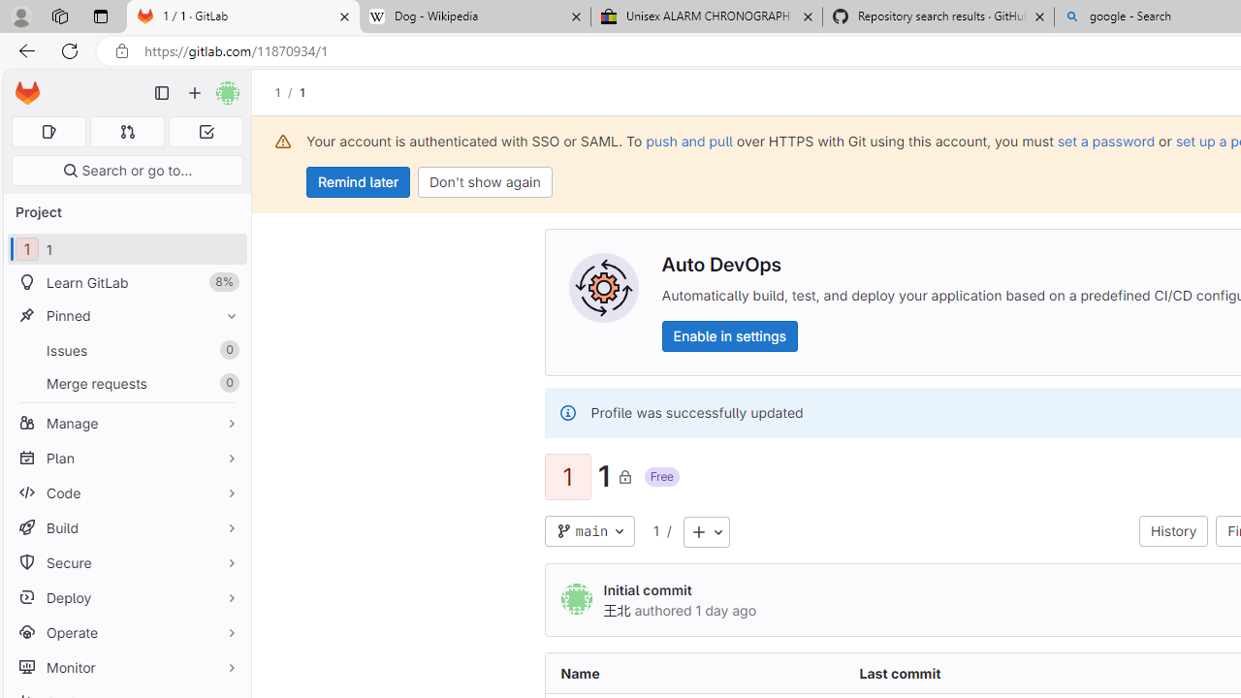  Describe the element at coordinates (126, 562) in the screenshot. I see `Secure` at that location.